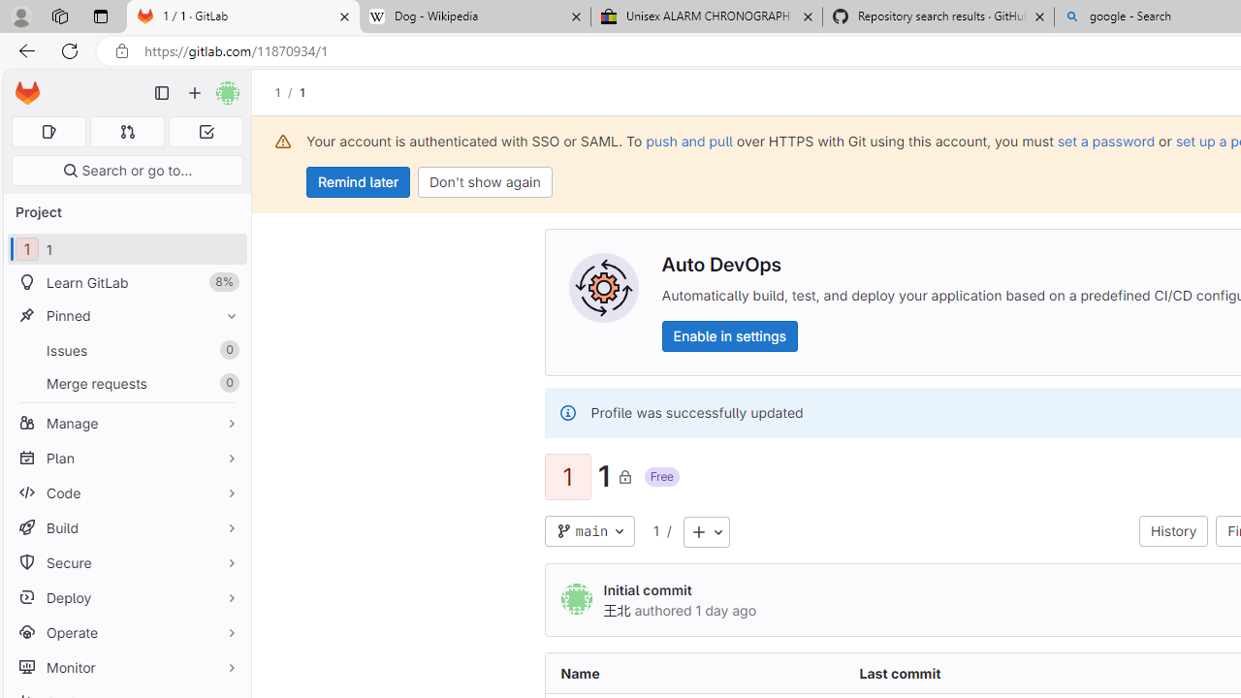  Describe the element at coordinates (126, 562) in the screenshot. I see `Secure` at that location.